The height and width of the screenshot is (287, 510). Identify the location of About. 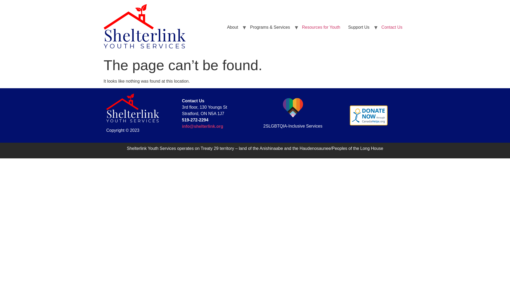
(233, 27).